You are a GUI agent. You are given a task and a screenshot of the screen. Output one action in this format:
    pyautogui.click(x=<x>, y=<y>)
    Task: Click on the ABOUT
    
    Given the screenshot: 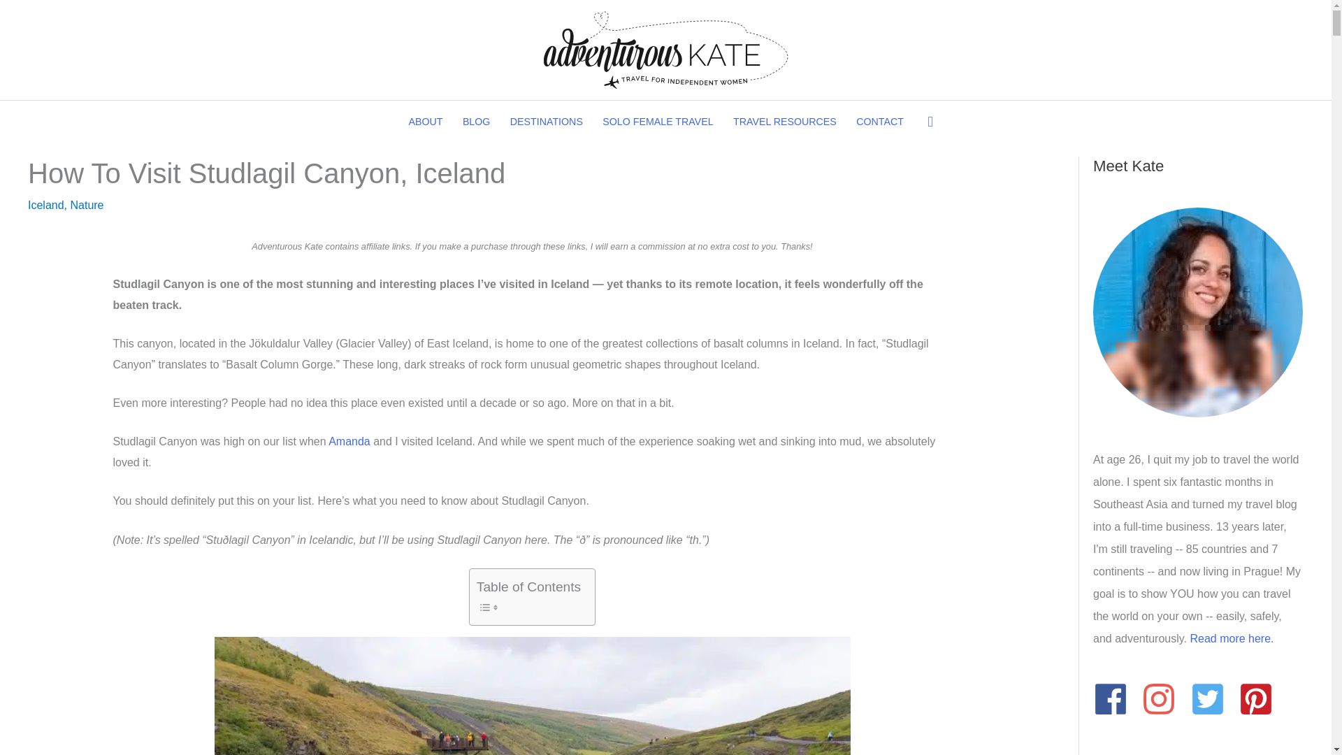 What is the action you would take?
    pyautogui.click(x=425, y=122)
    